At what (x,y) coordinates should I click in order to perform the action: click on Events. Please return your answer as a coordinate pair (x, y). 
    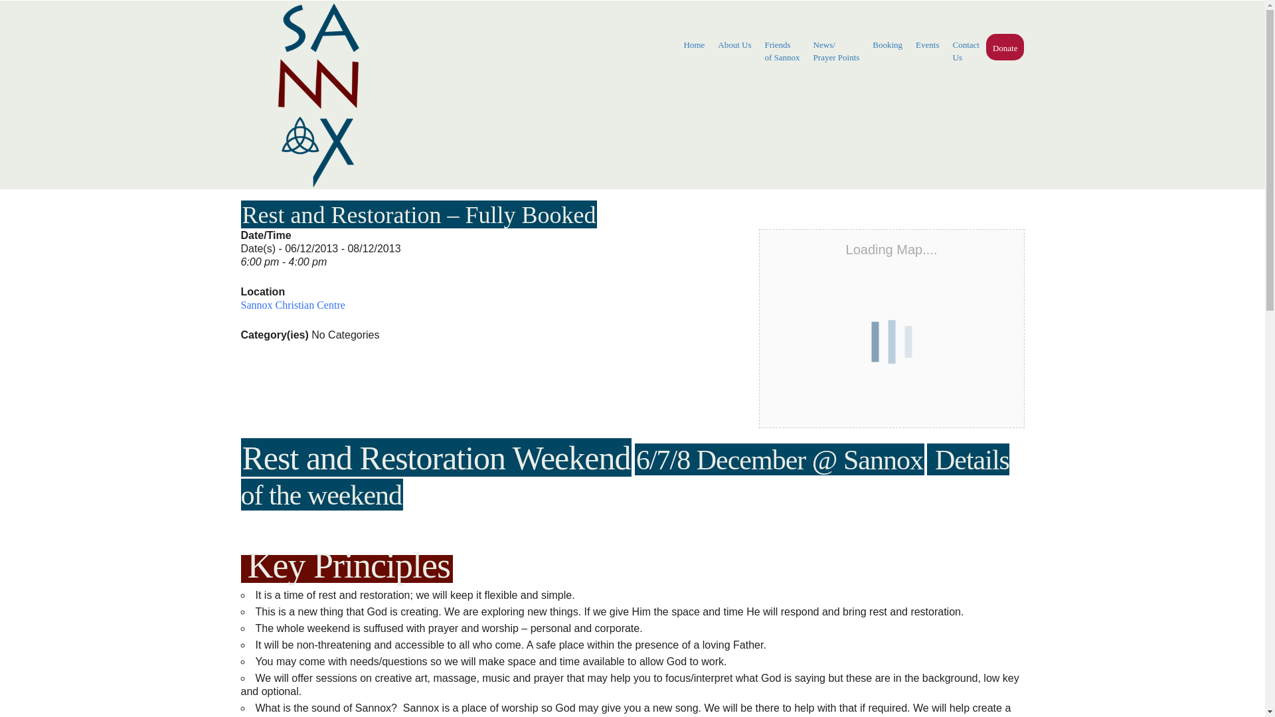
    Looking at the image, I should click on (927, 45).